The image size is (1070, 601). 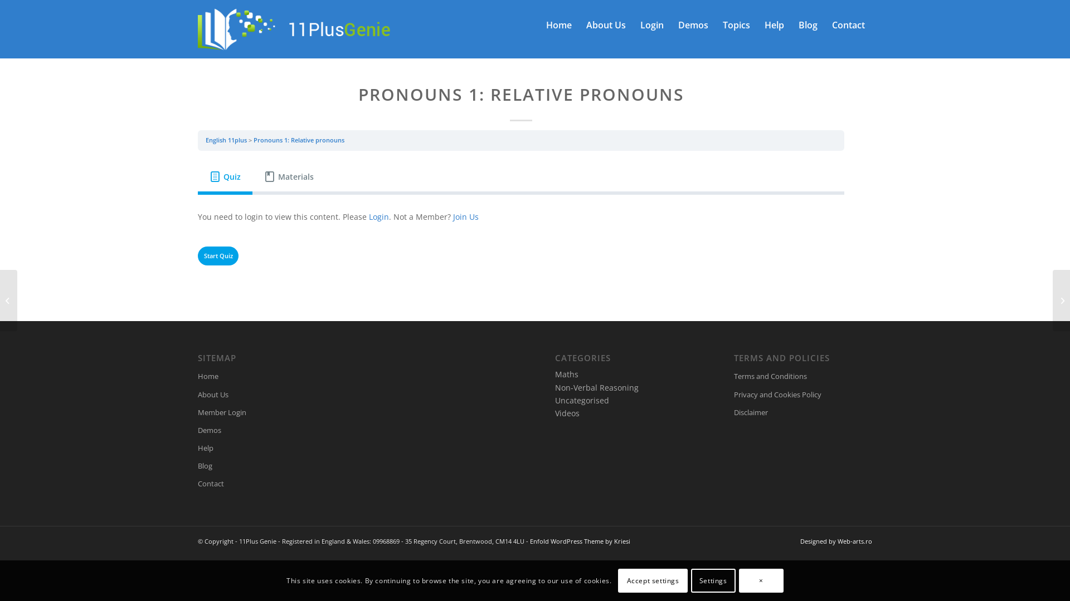 I want to click on Demos, so click(x=267, y=431).